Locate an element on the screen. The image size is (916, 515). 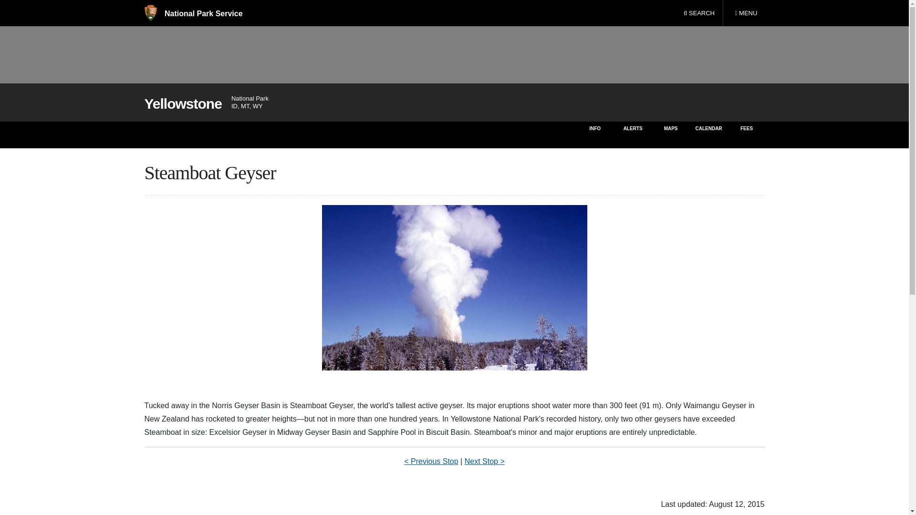
CALENDAR is located at coordinates (708, 134).